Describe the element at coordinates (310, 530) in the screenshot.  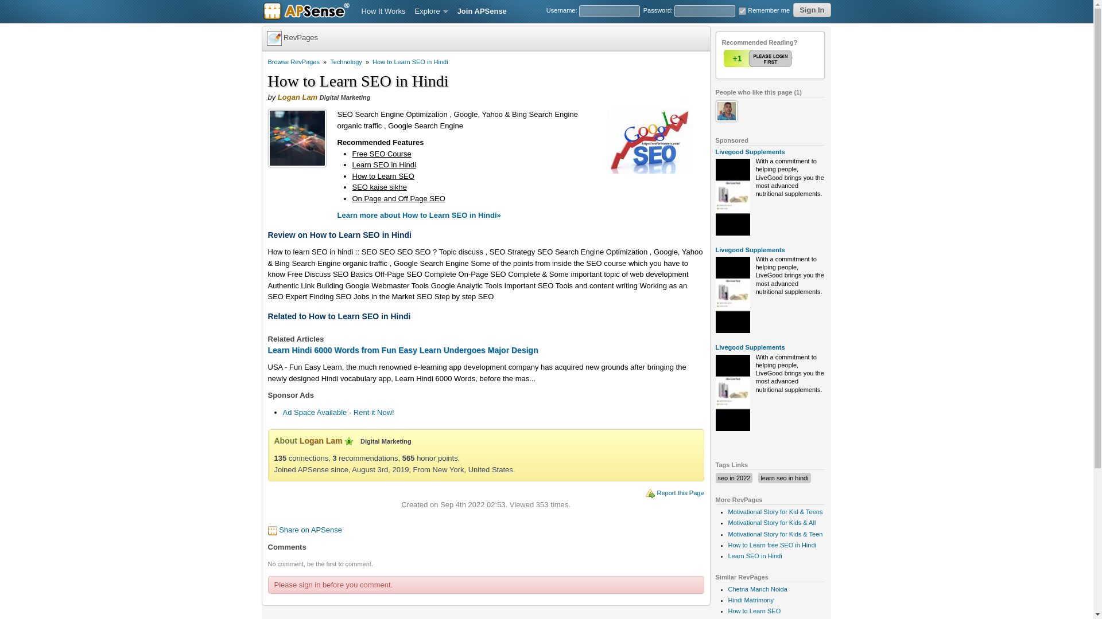
I see `Share on APSense` at that location.